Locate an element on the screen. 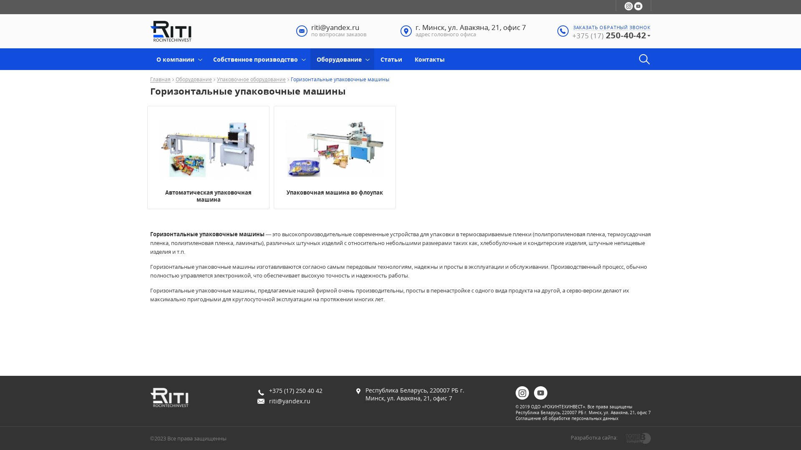  +375 (17) 250-40-42 is located at coordinates (612, 35).